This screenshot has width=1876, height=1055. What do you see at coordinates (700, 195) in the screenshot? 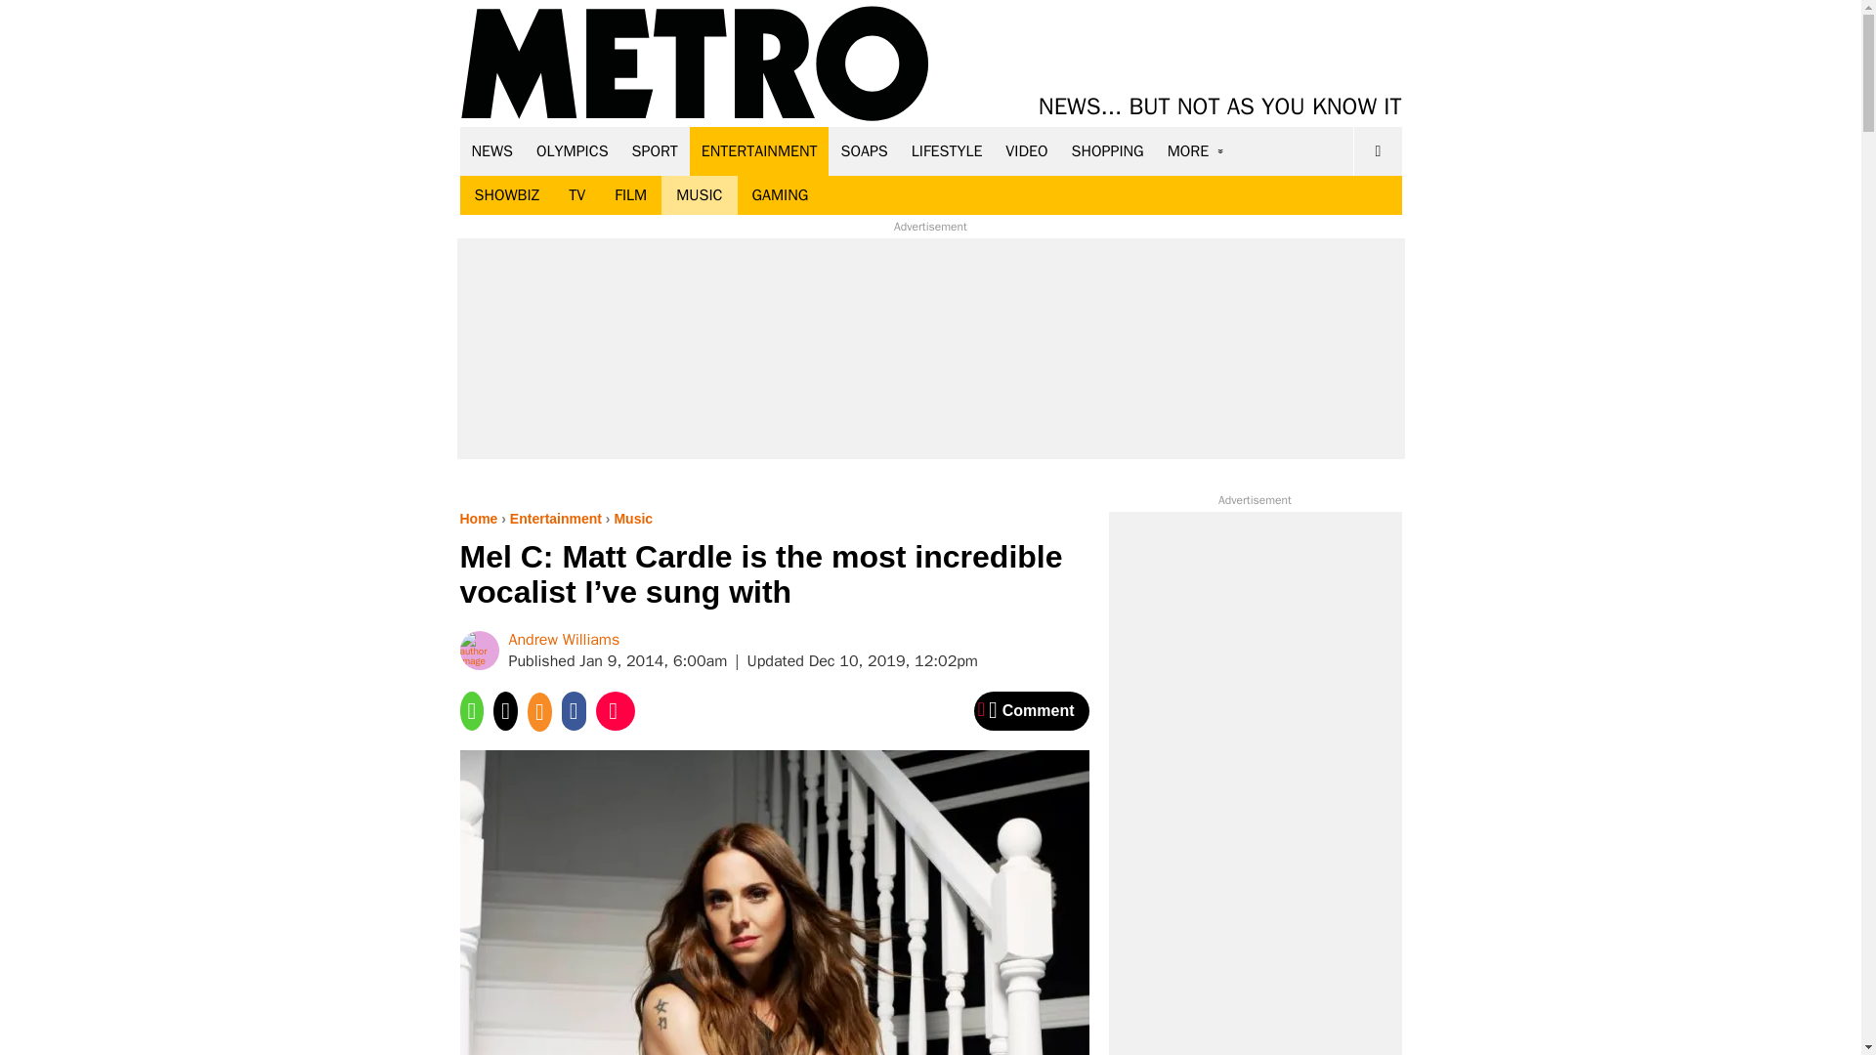
I see `MUSIC` at bounding box center [700, 195].